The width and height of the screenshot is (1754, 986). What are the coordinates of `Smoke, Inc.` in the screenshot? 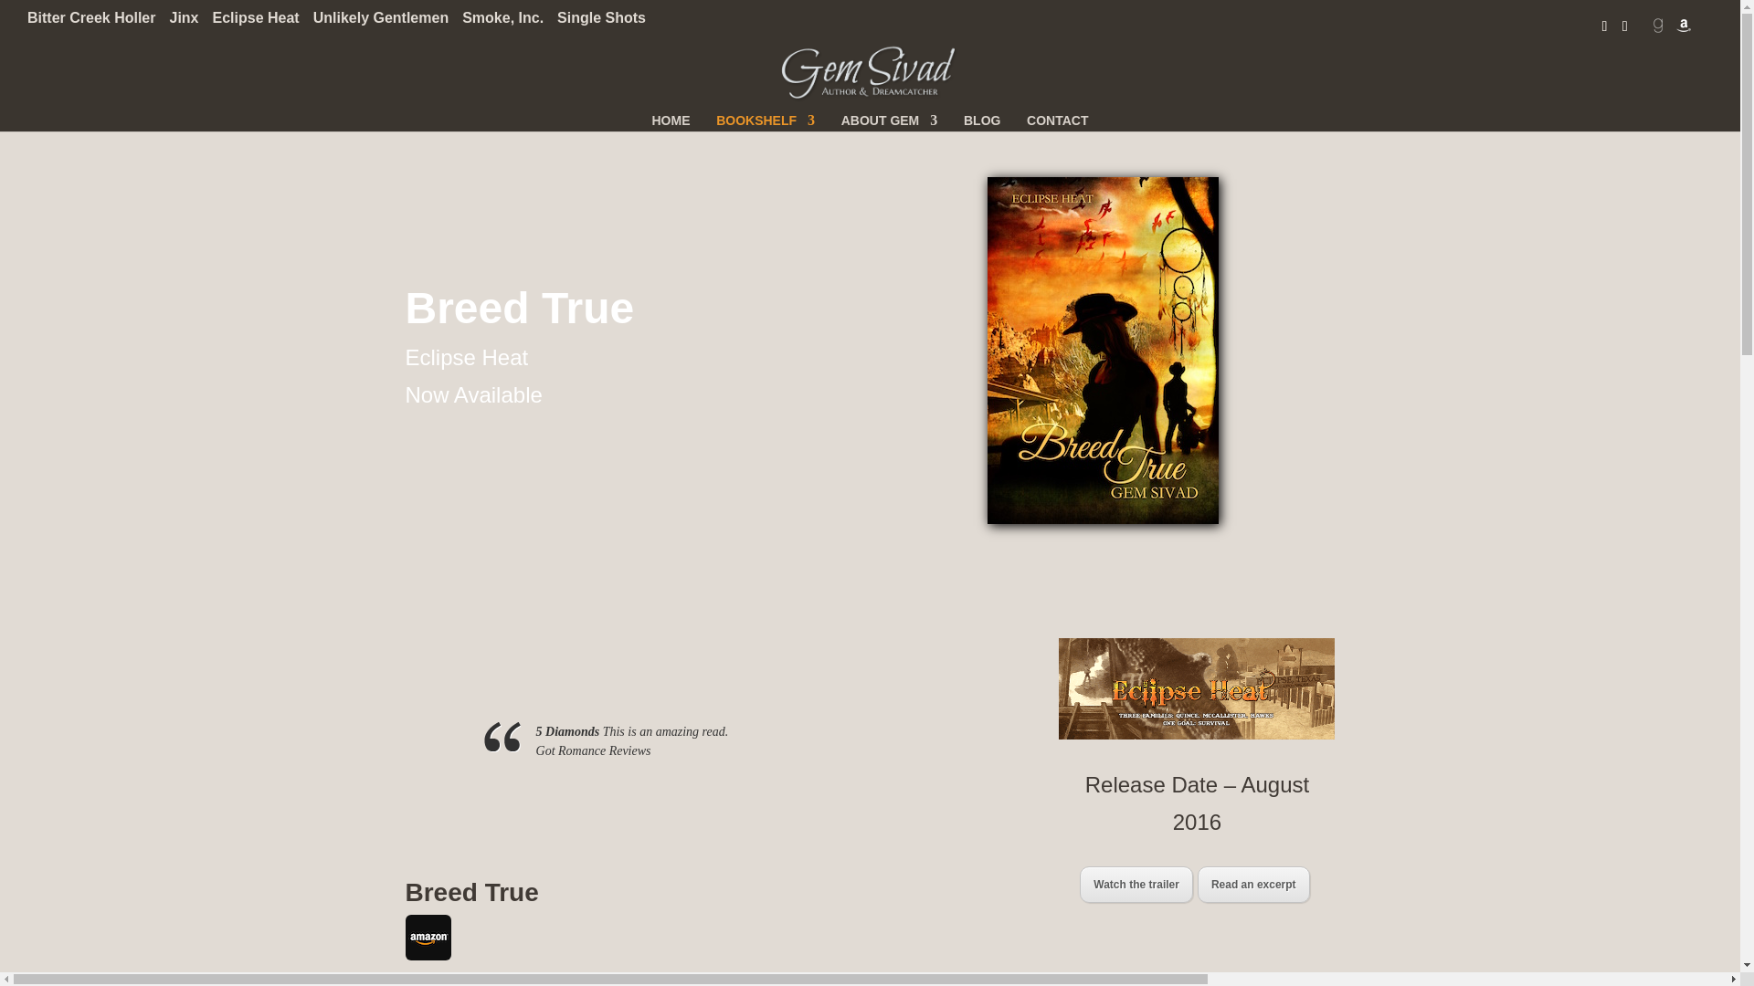 It's located at (502, 23).